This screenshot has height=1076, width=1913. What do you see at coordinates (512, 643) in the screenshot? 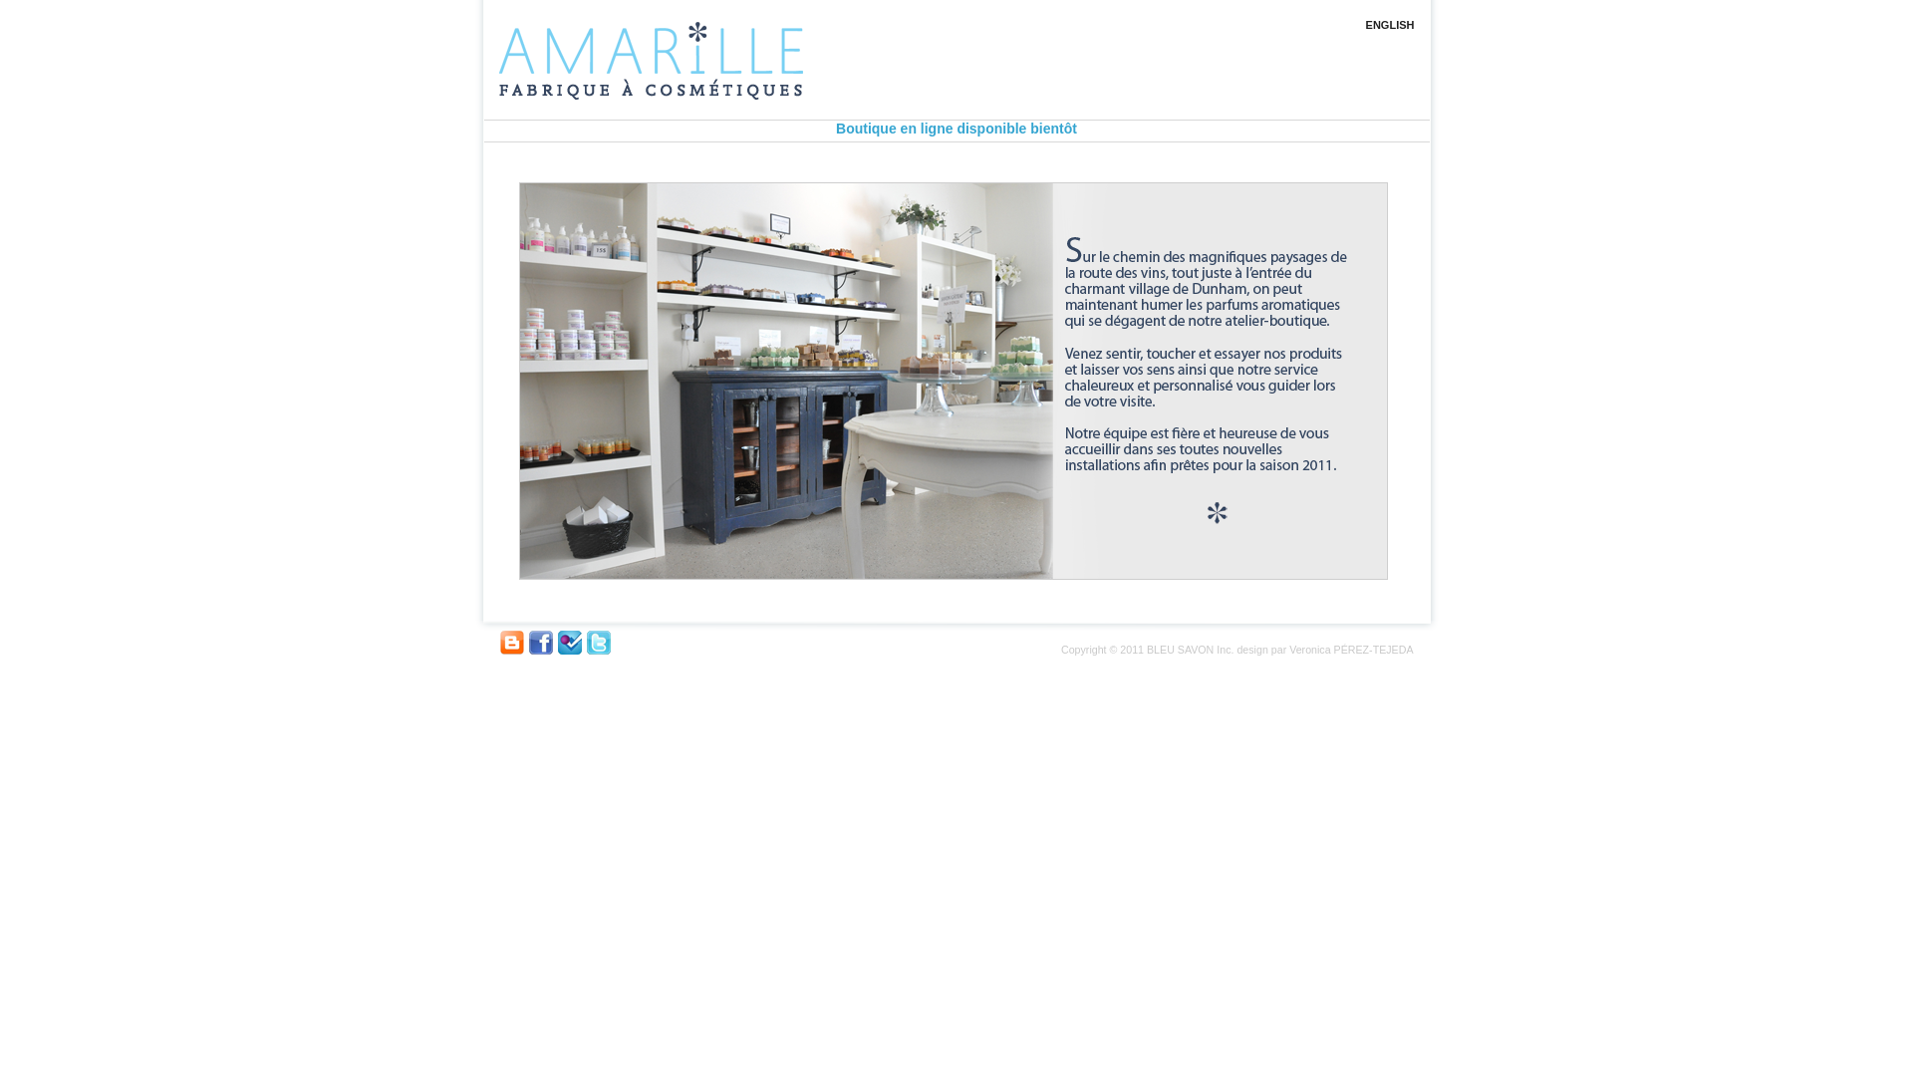
I see `Blog Amarille` at bounding box center [512, 643].